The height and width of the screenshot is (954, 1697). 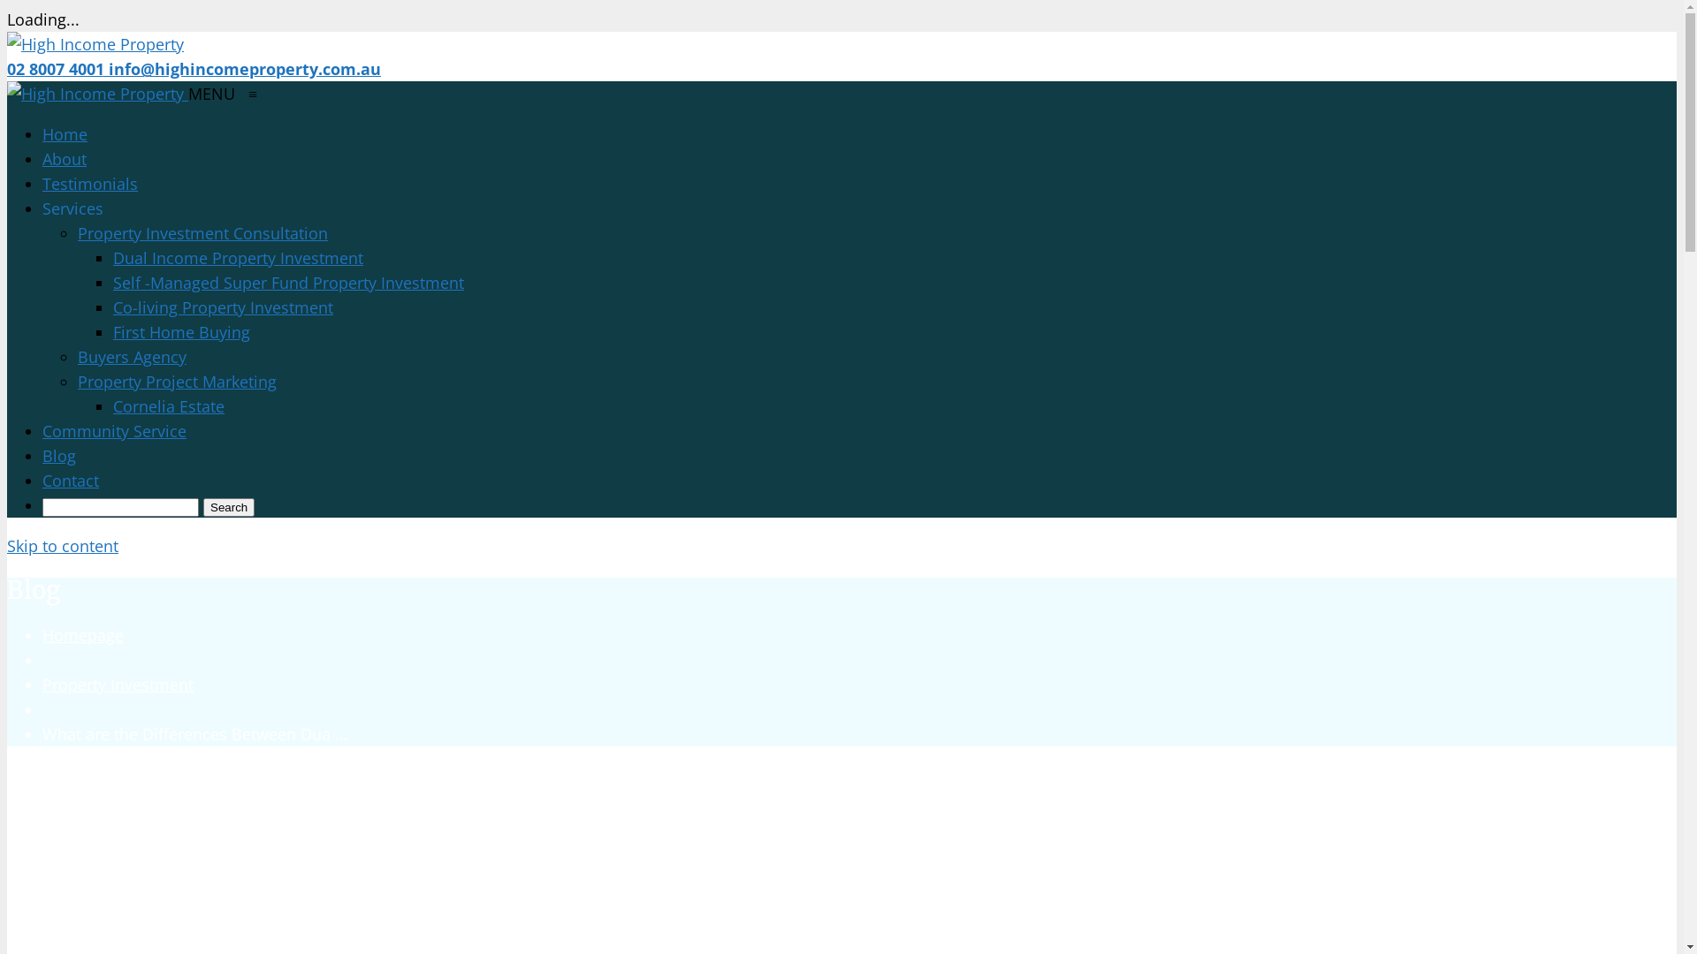 What do you see at coordinates (83, 635) in the screenshot?
I see `Homepage` at bounding box center [83, 635].